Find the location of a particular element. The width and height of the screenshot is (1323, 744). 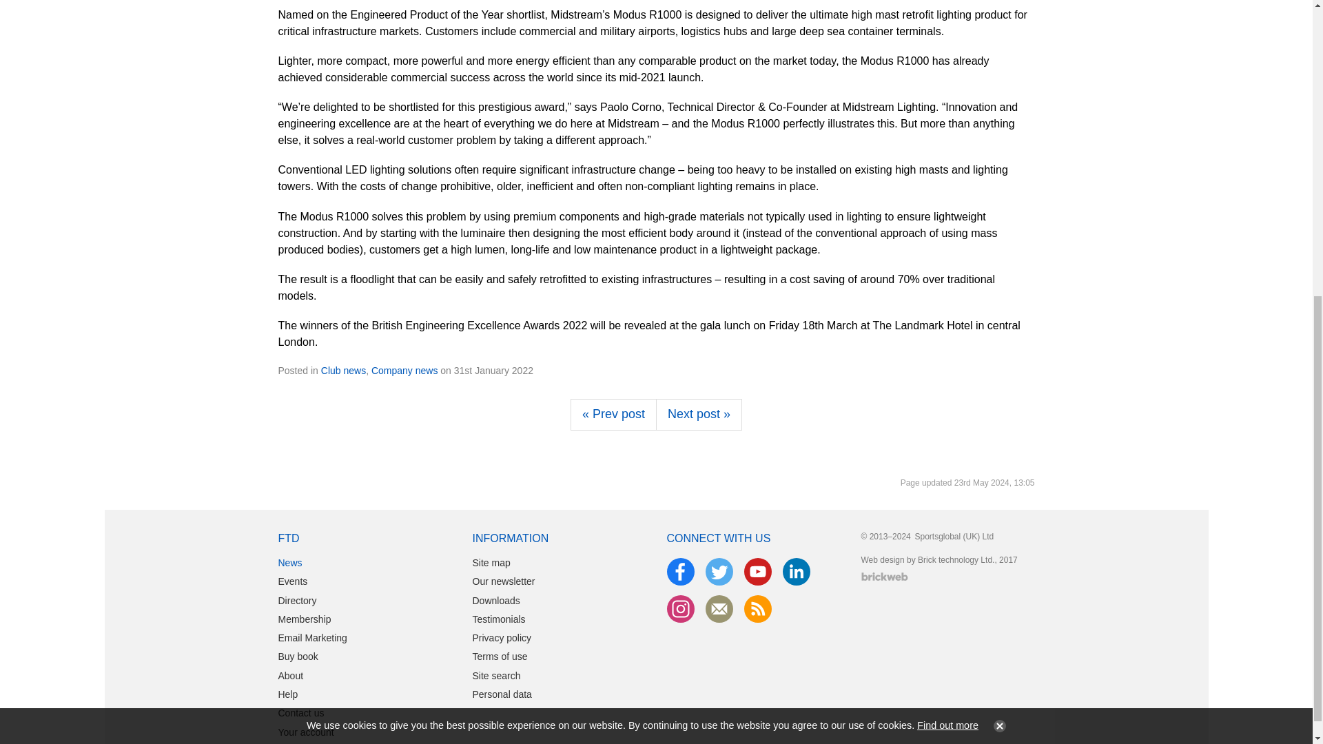

Twitter is located at coordinates (719, 572).